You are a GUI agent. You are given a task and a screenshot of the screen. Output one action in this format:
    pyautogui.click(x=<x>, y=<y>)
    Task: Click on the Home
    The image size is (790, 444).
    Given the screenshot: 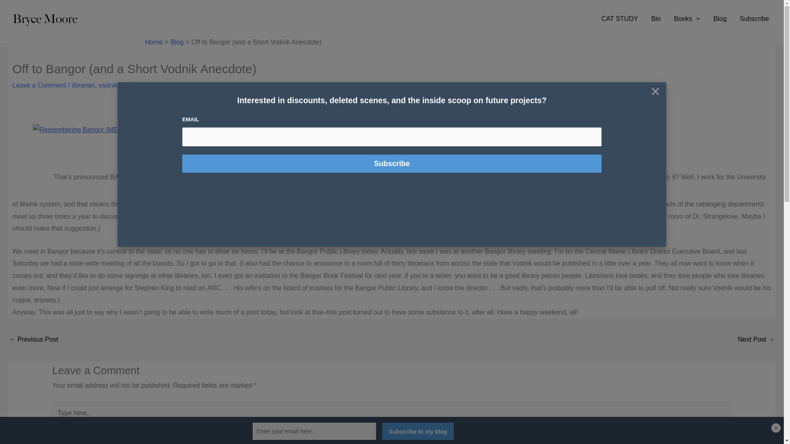 What is the action you would take?
    pyautogui.click(x=153, y=42)
    